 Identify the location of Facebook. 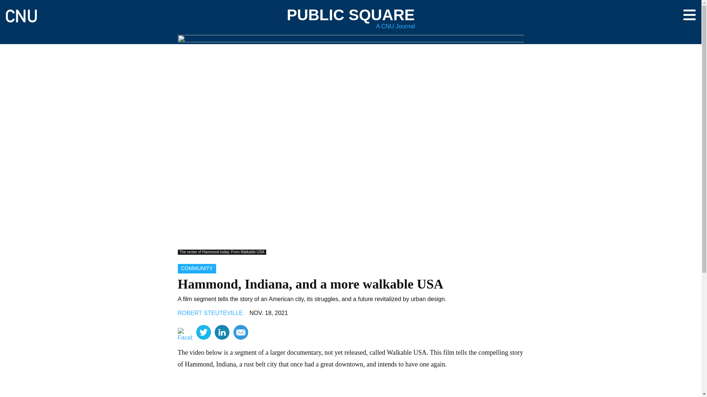
(185, 335).